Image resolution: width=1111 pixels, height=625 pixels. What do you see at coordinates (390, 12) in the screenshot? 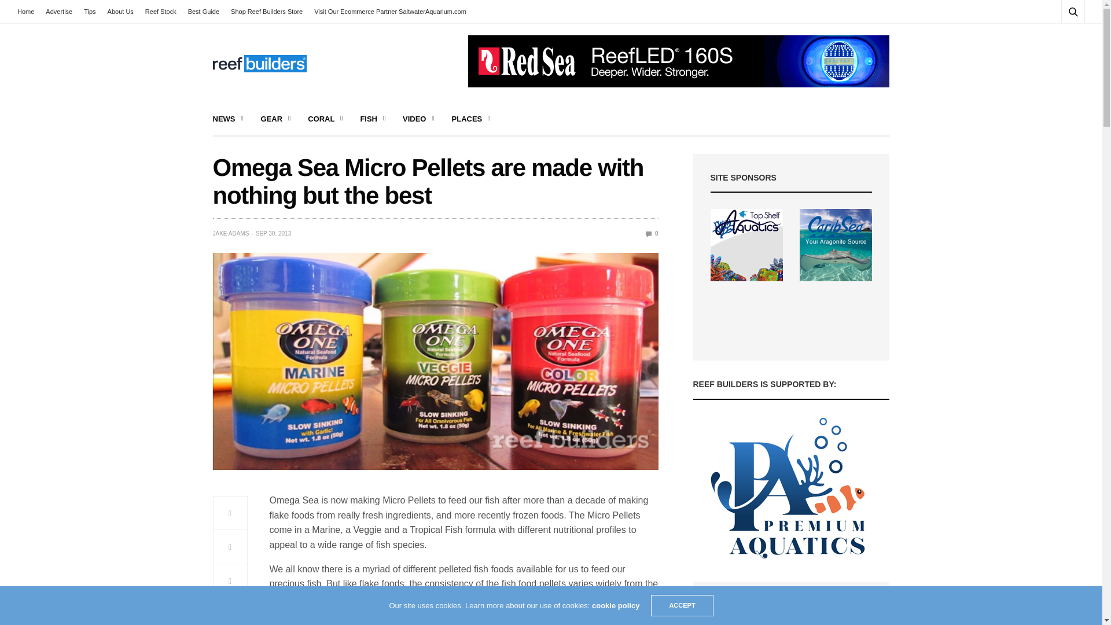
I see `Visit Our Ecommerce Partner SaltwaterAquarium.com` at bounding box center [390, 12].